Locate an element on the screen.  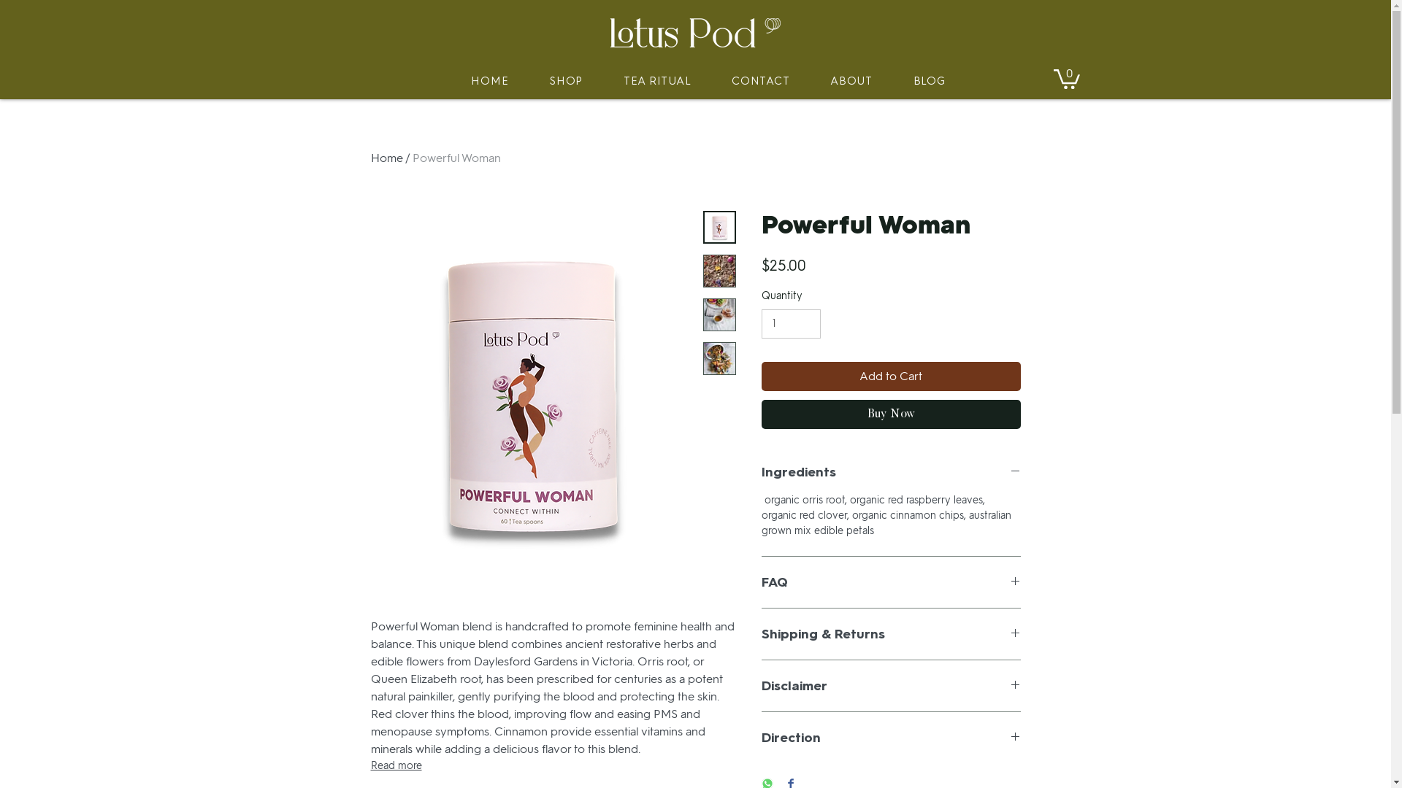
Shipping & Returns is located at coordinates (891, 634).